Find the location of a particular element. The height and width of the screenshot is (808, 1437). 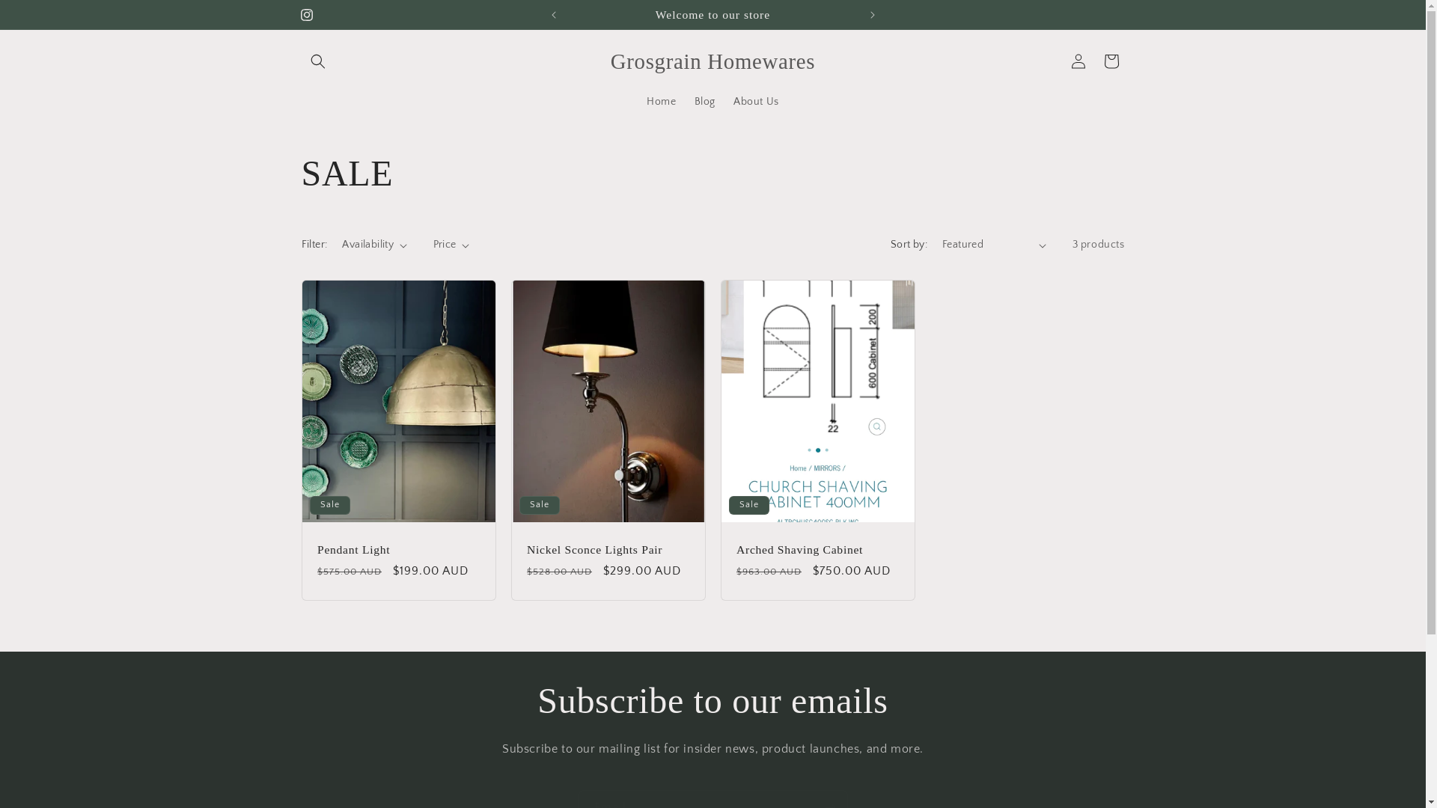

Nickel Sconce Lights Pair is located at coordinates (608, 549).